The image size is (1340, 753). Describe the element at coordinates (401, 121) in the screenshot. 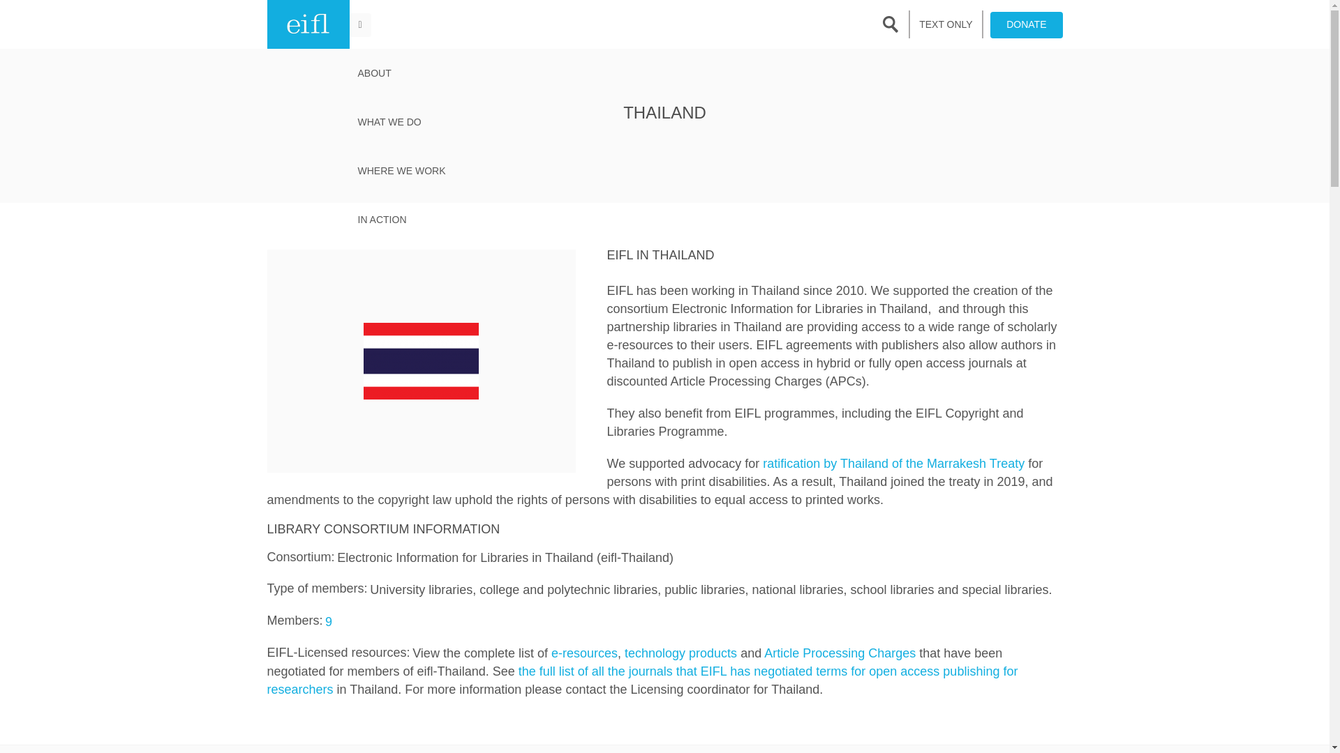

I see `WHAT WE DO` at that location.